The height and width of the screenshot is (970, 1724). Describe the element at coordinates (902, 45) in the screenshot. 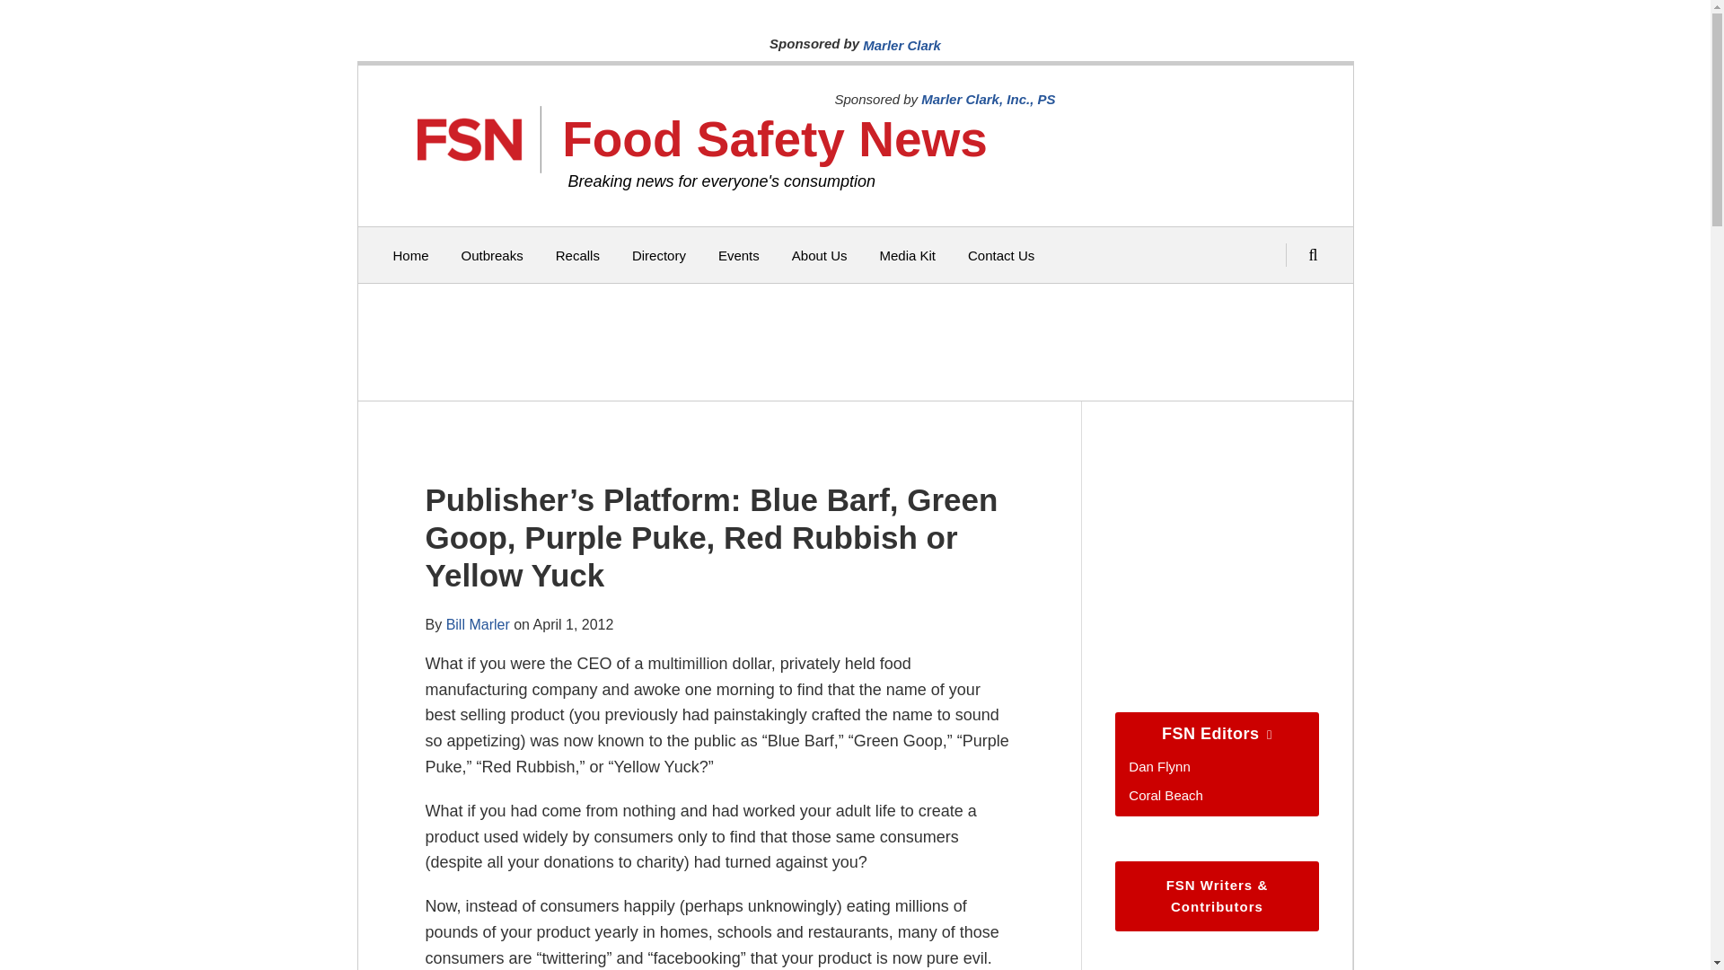

I see `Marler Clark` at that location.